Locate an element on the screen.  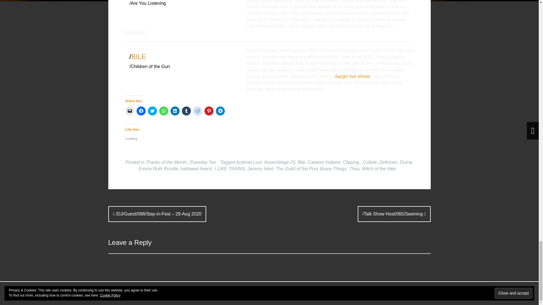
Click to share on LinkedIn is located at coordinates (175, 111).